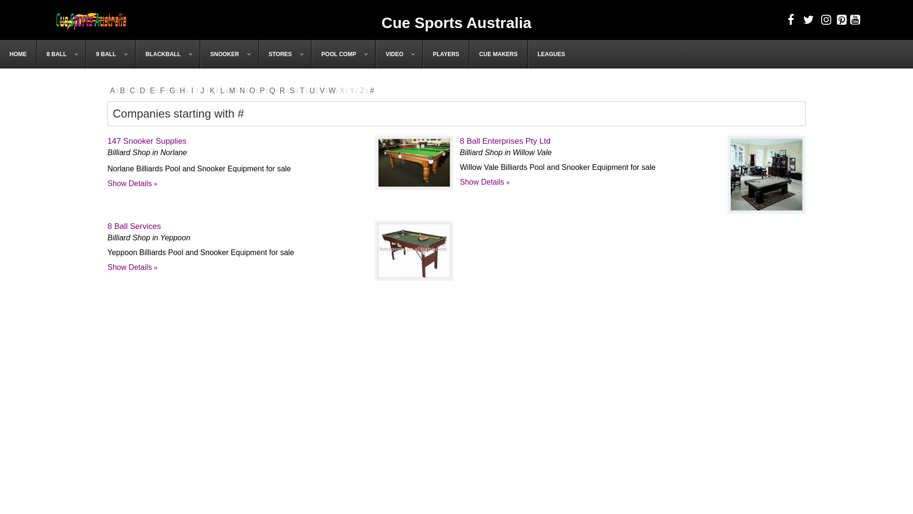  What do you see at coordinates (122, 90) in the screenshot?
I see `B` at bounding box center [122, 90].